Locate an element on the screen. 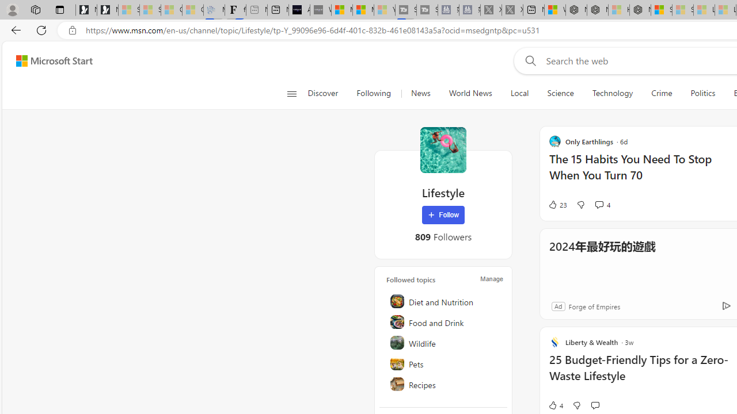  Skip to content is located at coordinates (50, 61).